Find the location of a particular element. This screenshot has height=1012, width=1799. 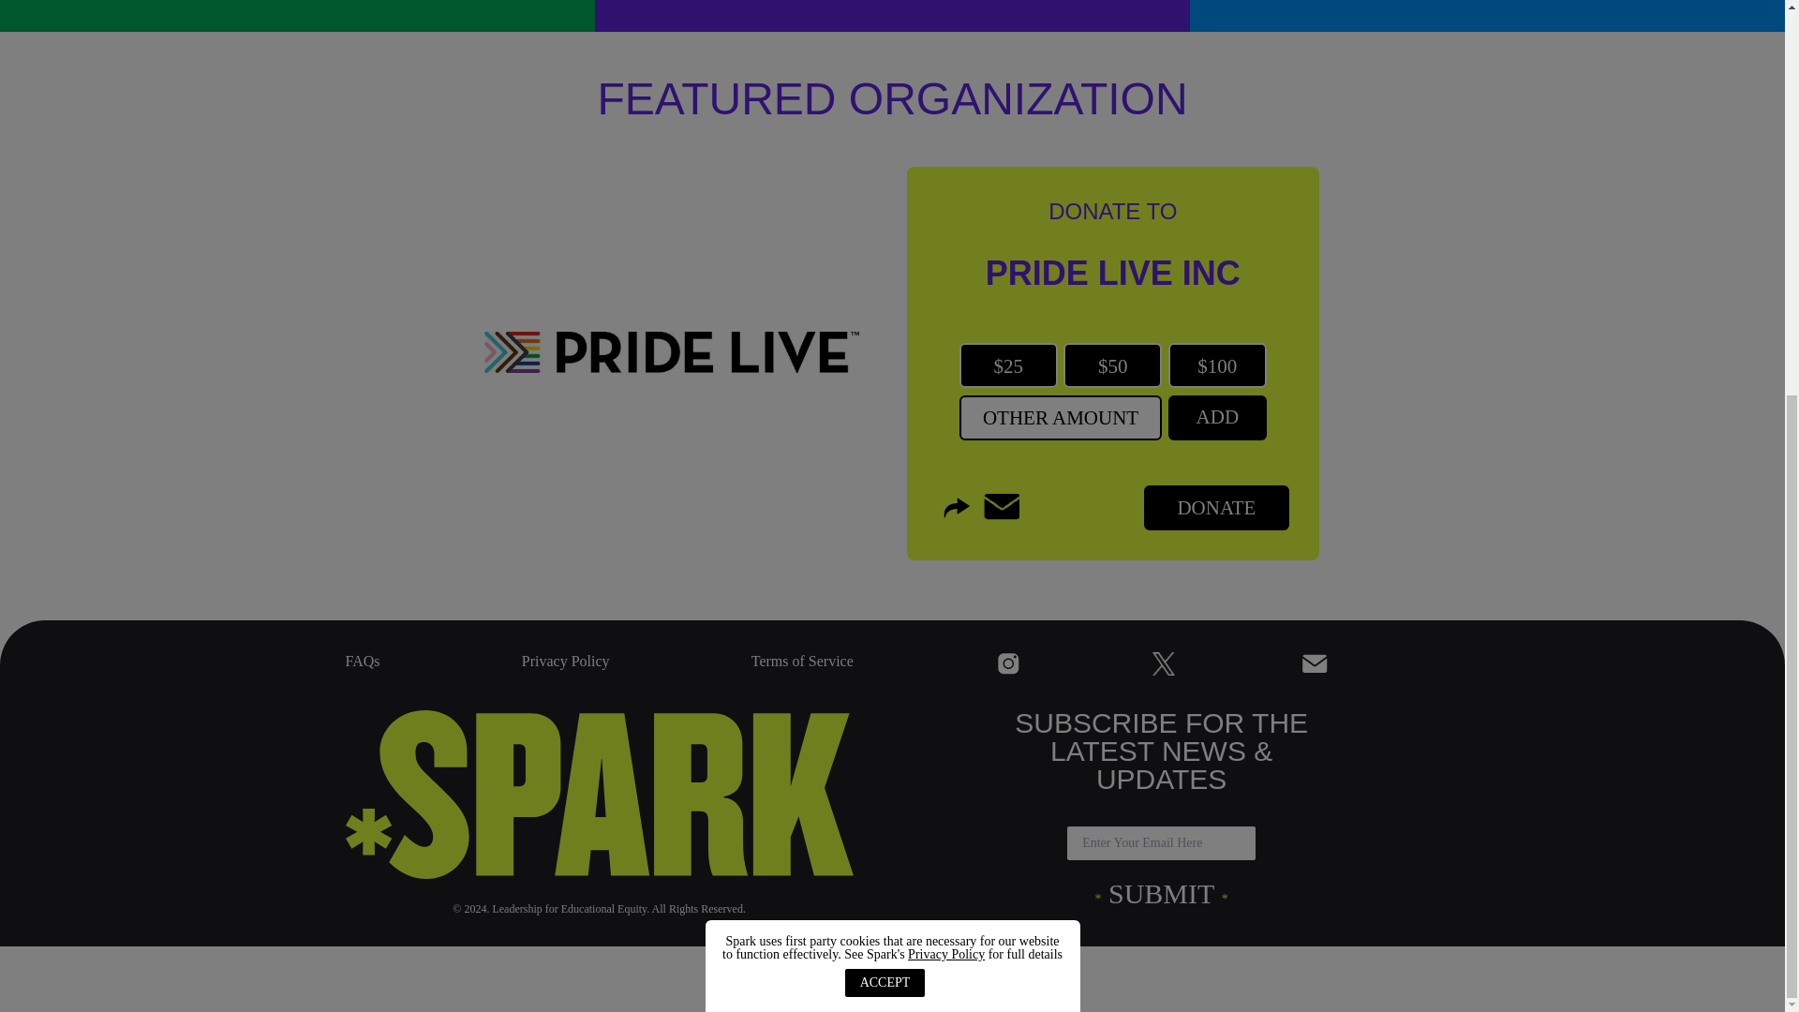

ADD is located at coordinates (1216, 418).